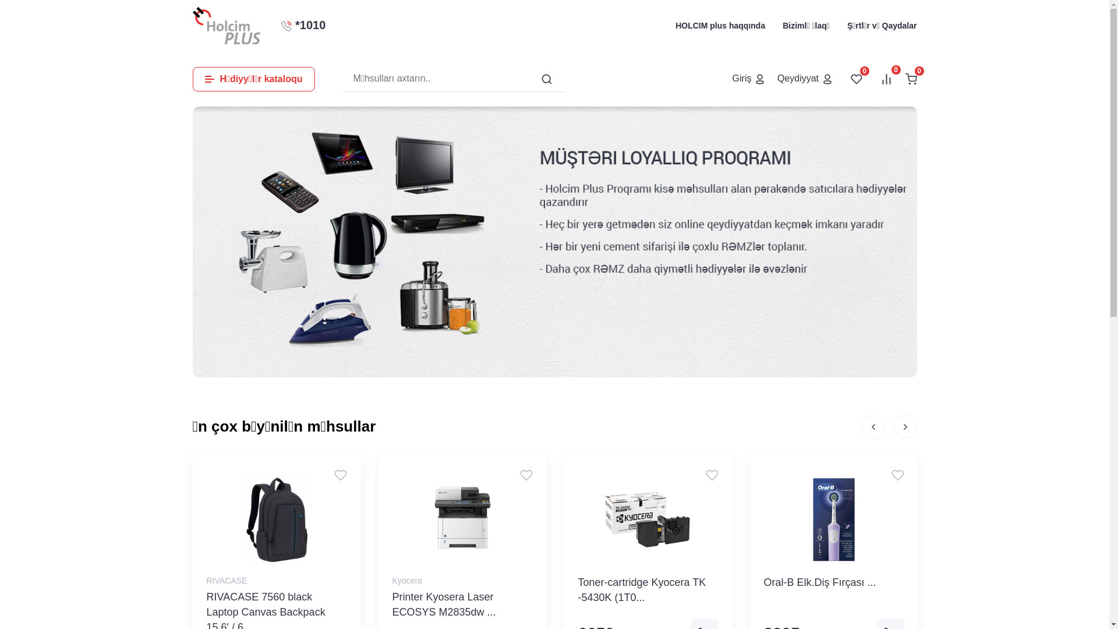  Describe the element at coordinates (805, 78) in the screenshot. I see `Qeydiyyat` at that location.